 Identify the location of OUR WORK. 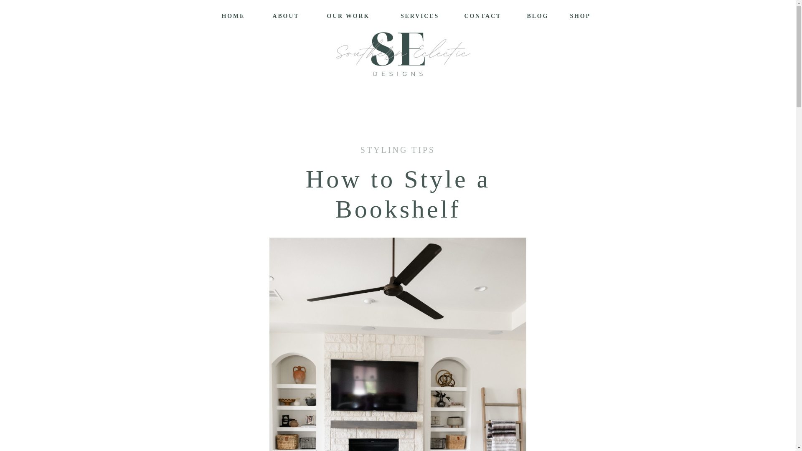
(352, 15).